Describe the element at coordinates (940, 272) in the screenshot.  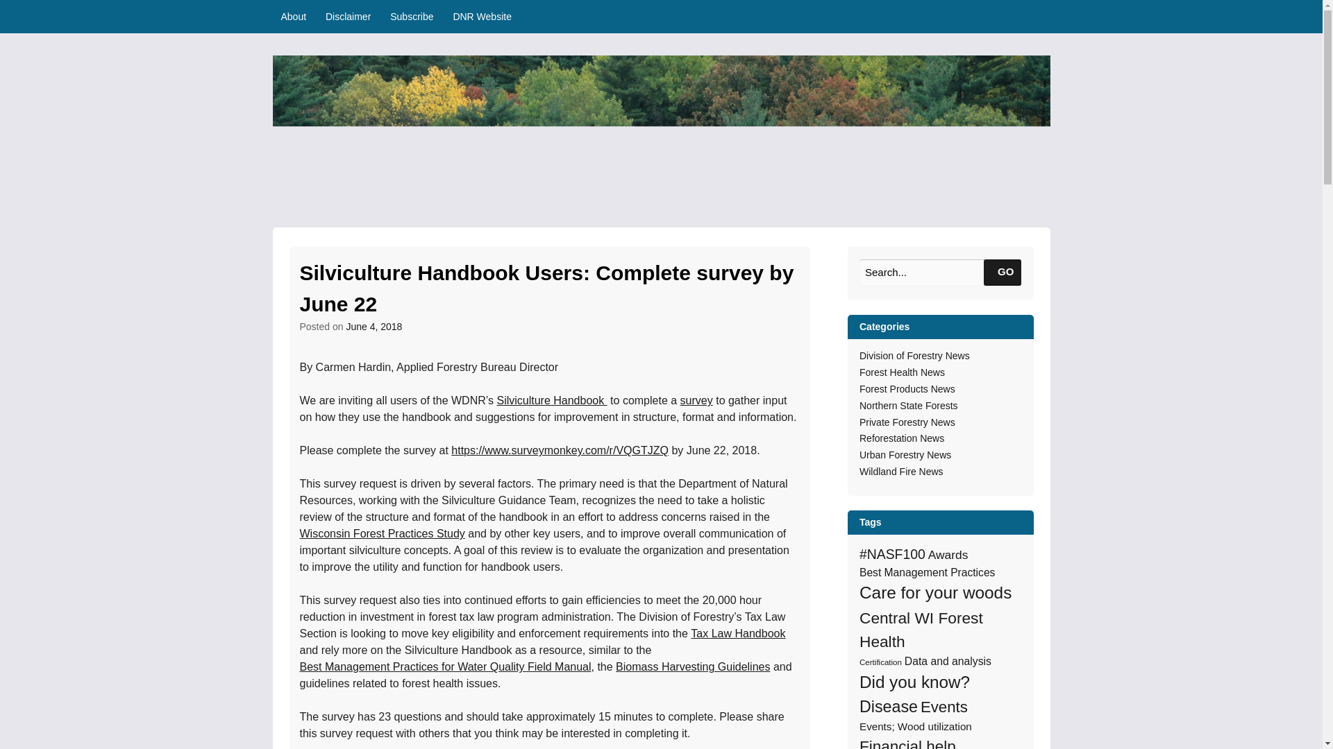
I see `Type search term here` at that location.